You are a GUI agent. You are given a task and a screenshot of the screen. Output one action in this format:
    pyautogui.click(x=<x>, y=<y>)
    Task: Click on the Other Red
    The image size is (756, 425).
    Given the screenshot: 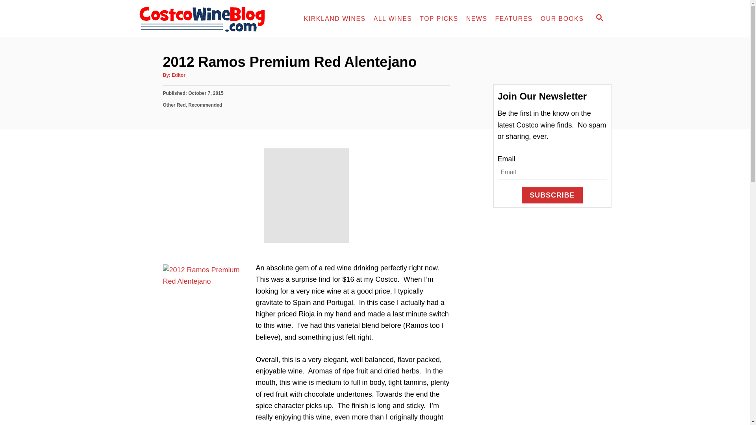 What is the action you would take?
    pyautogui.click(x=174, y=105)
    